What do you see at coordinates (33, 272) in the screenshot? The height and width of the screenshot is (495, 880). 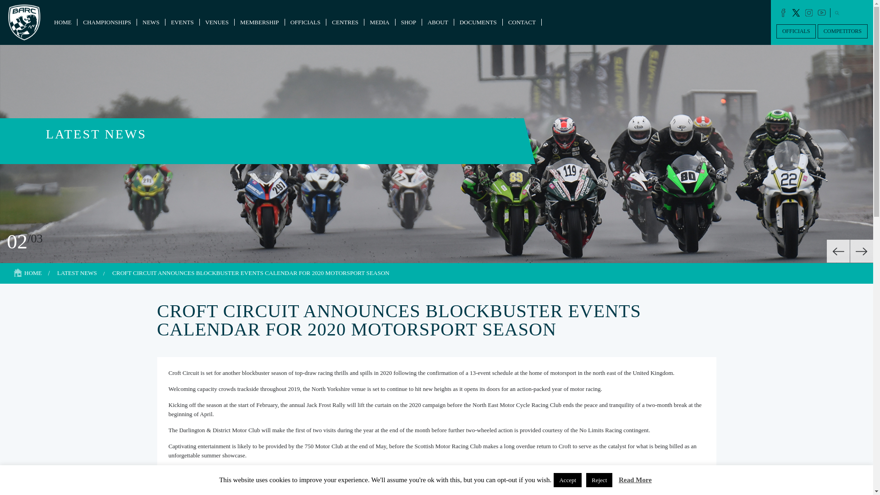 I see `HOME` at bounding box center [33, 272].